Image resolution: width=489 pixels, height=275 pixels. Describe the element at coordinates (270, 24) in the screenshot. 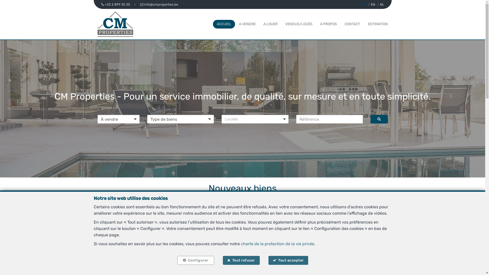

I see `A LOUER` at that location.